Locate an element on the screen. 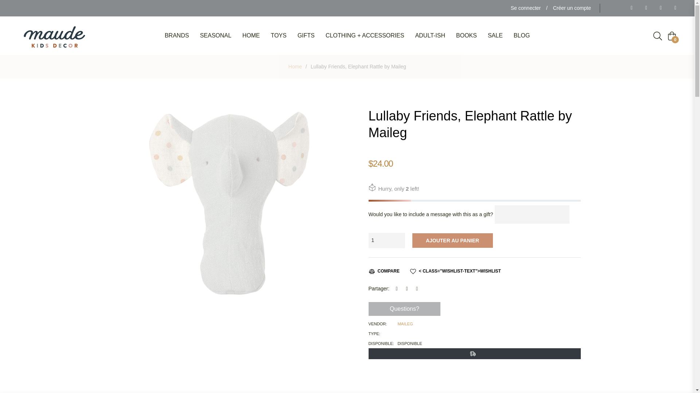 This screenshot has width=700, height=393. Home is located at coordinates (295, 66).